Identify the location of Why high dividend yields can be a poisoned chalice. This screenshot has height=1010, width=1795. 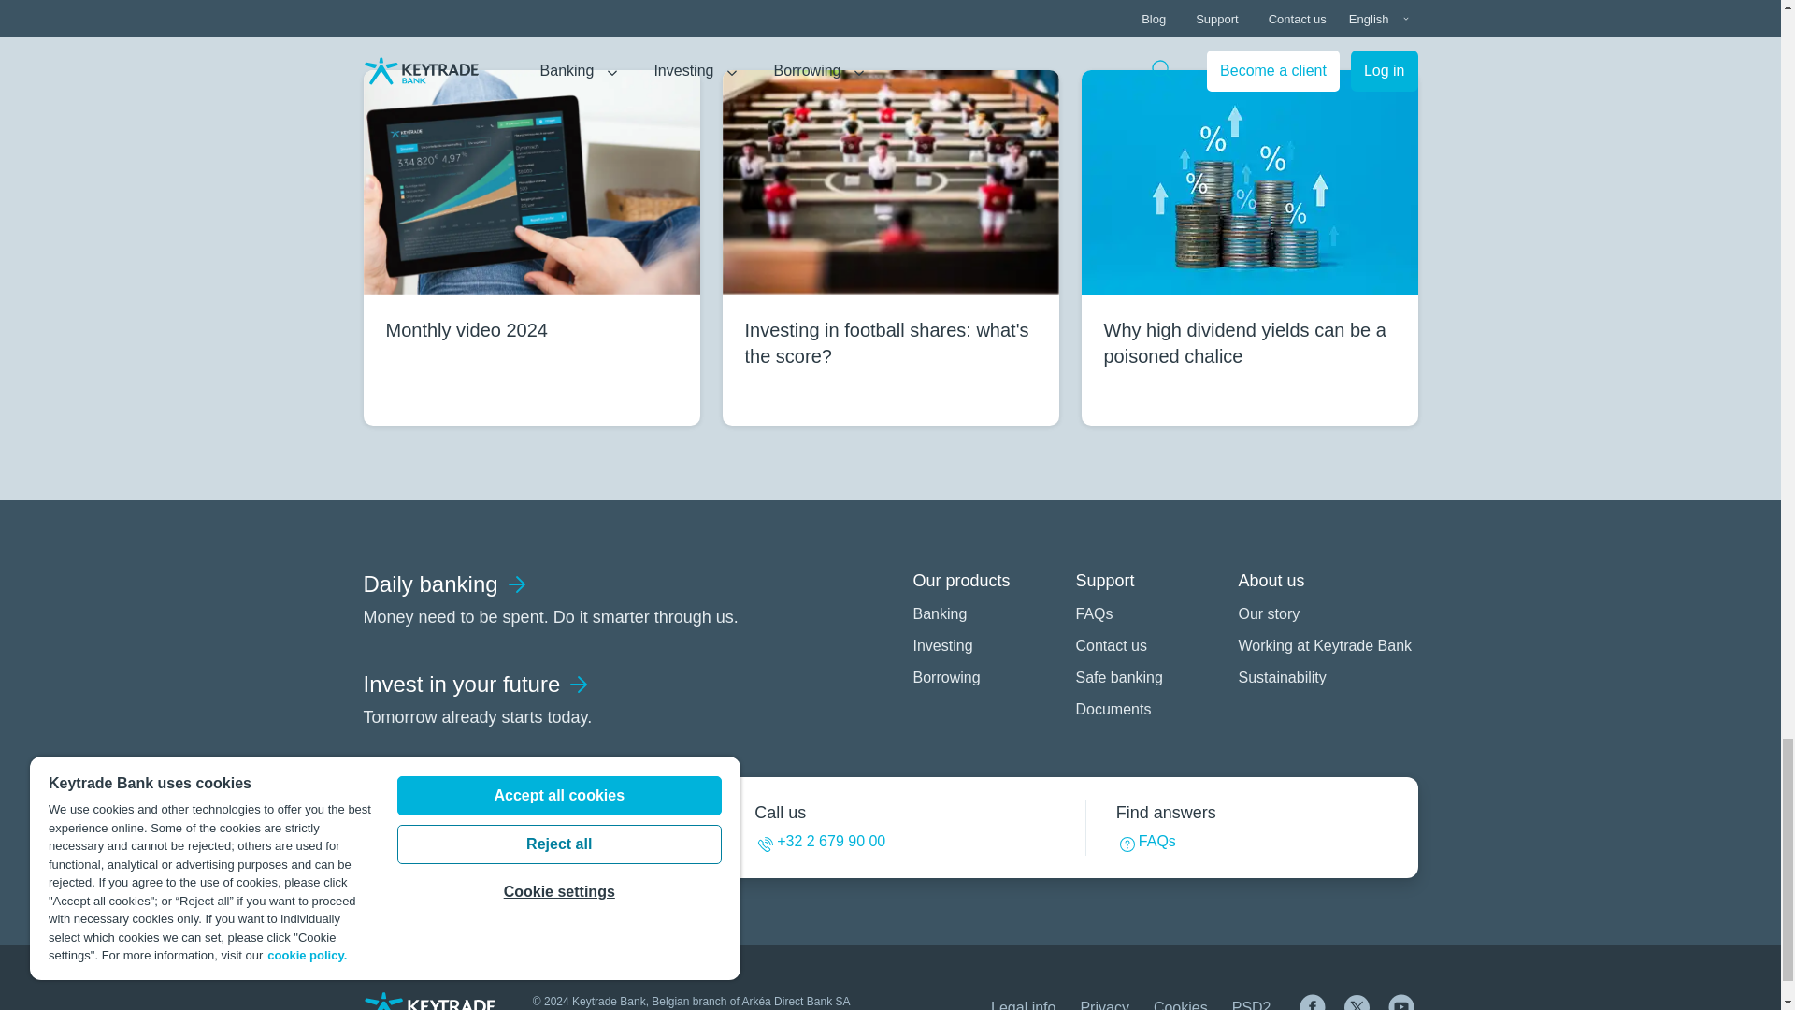
(1249, 247).